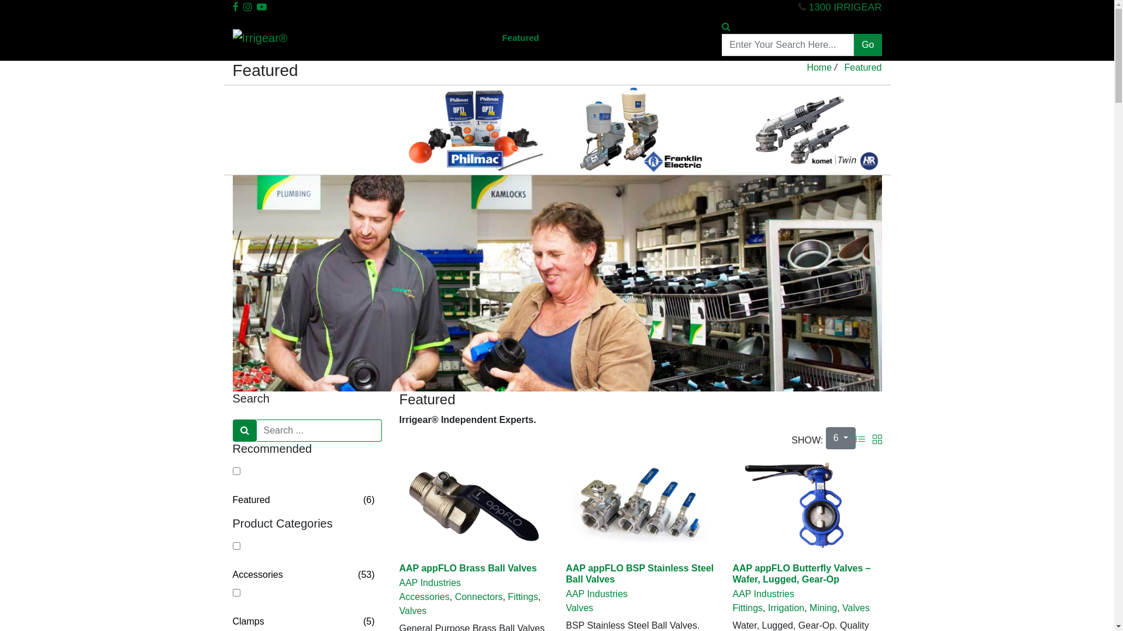 This screenshot has width=1123, height=631. I want to click on AAP appFLO Brass Ball Valves, so click(468, 568).